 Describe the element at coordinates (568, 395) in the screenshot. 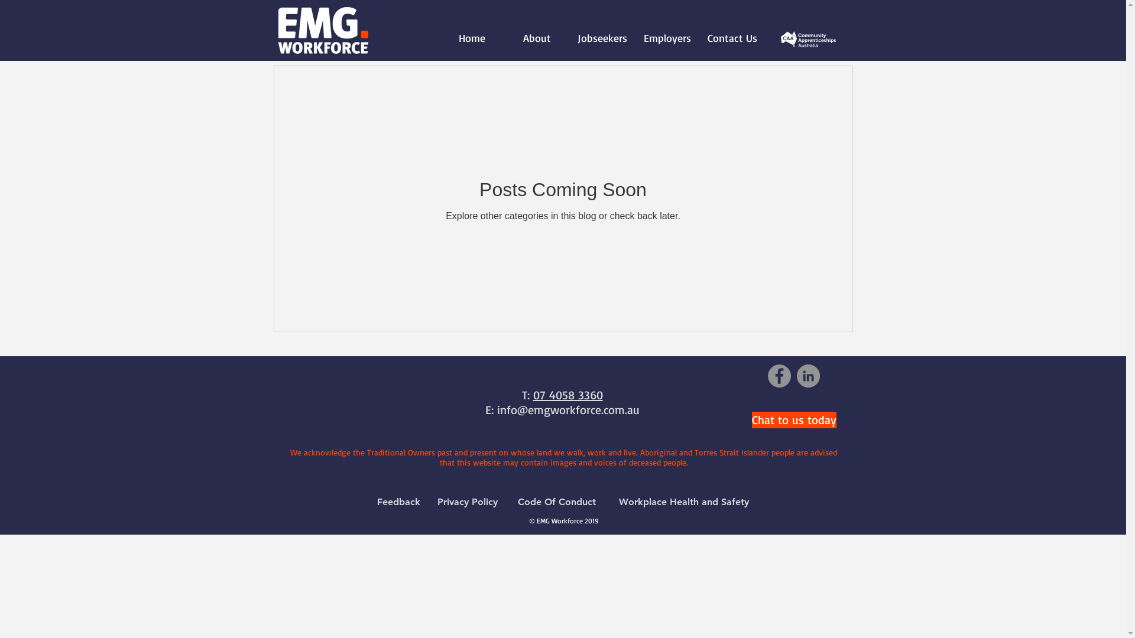

I see `07 4058 3360` at that location.